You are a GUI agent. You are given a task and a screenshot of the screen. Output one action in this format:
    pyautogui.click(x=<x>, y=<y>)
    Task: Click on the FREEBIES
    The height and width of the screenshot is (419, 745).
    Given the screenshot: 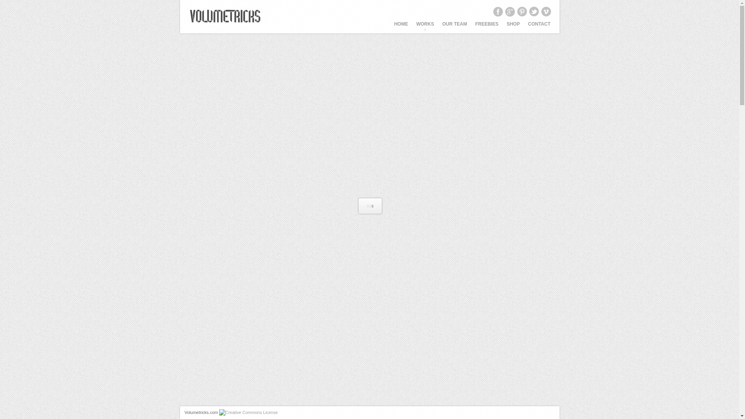 What is the action you would take?
    pyautogui.click(x=487, y=27)
    